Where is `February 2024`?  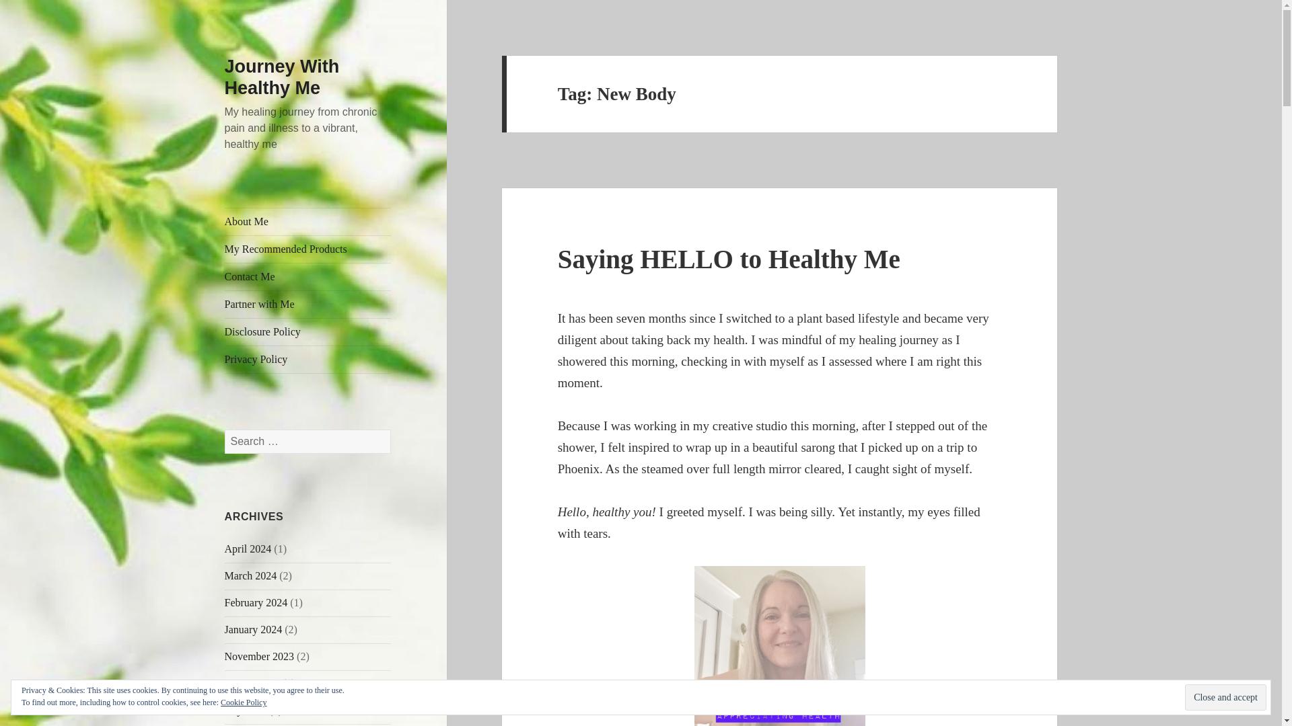
February 2024 is located at coordinates (256, 602).